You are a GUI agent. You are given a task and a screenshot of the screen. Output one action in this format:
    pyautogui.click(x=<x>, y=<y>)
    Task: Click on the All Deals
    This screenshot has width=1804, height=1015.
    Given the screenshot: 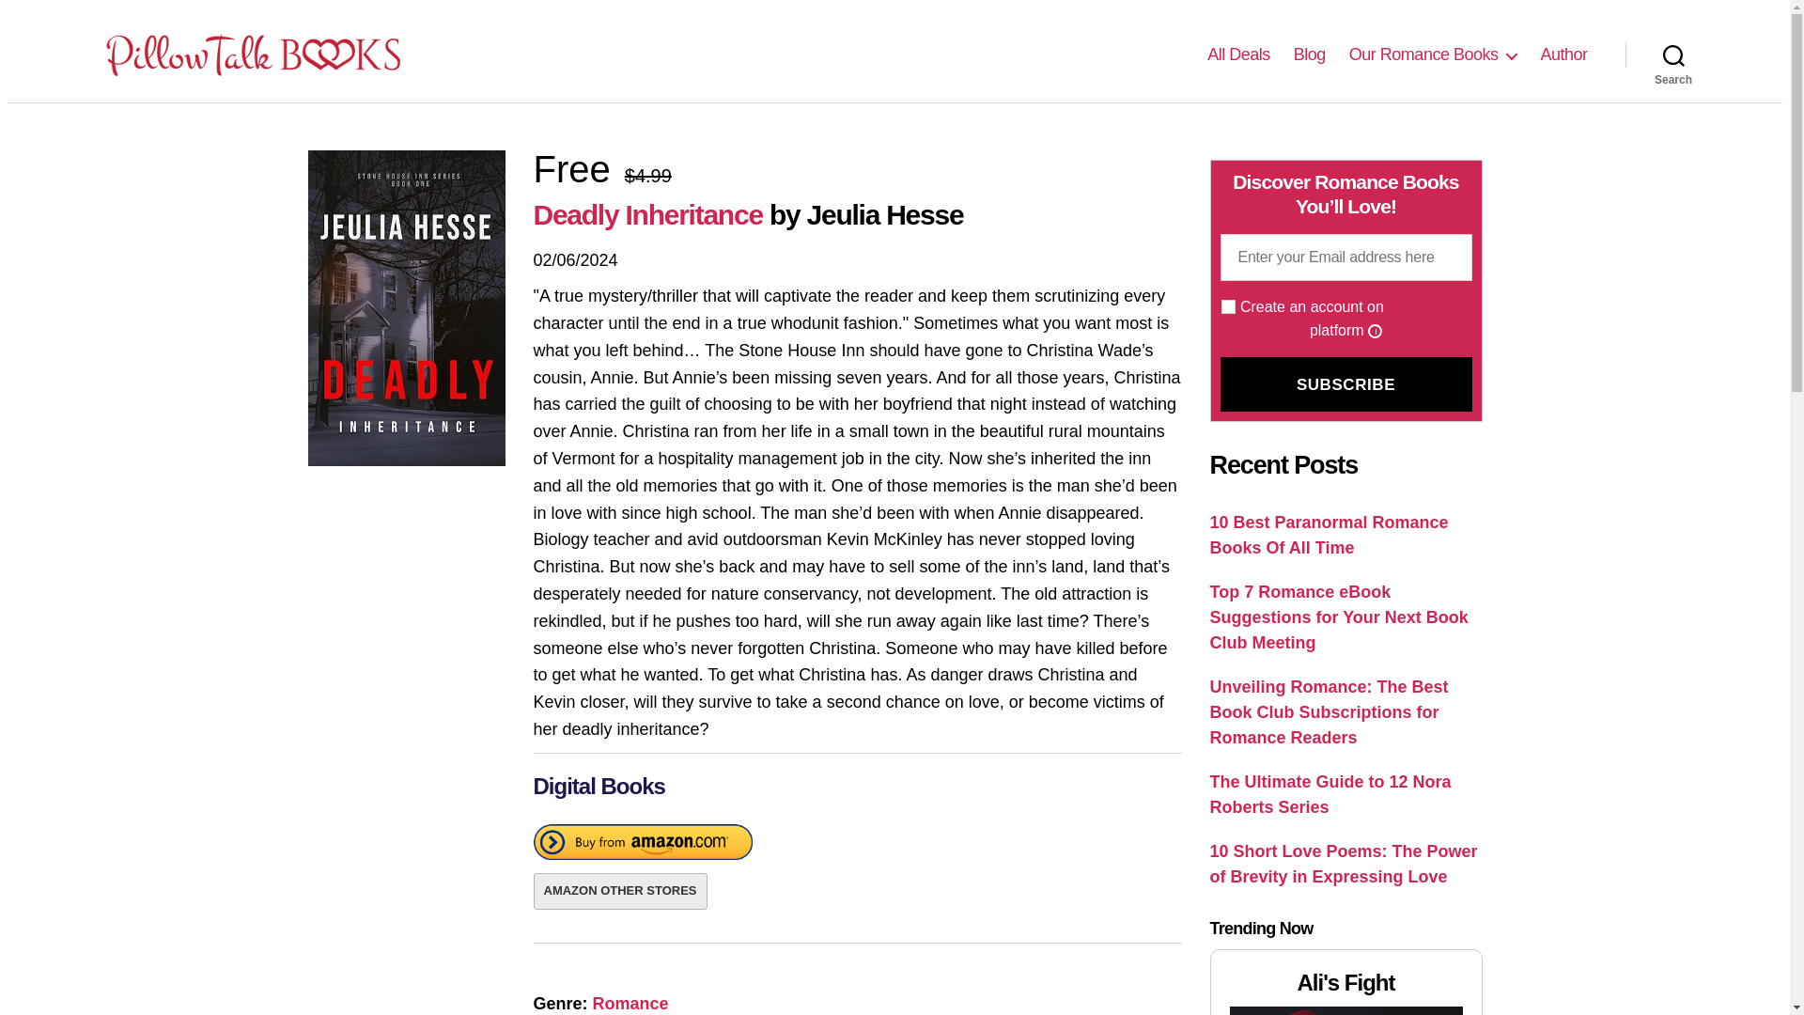 What is the action you would take?
    pyautogui.click(x=1238, y=55)
    